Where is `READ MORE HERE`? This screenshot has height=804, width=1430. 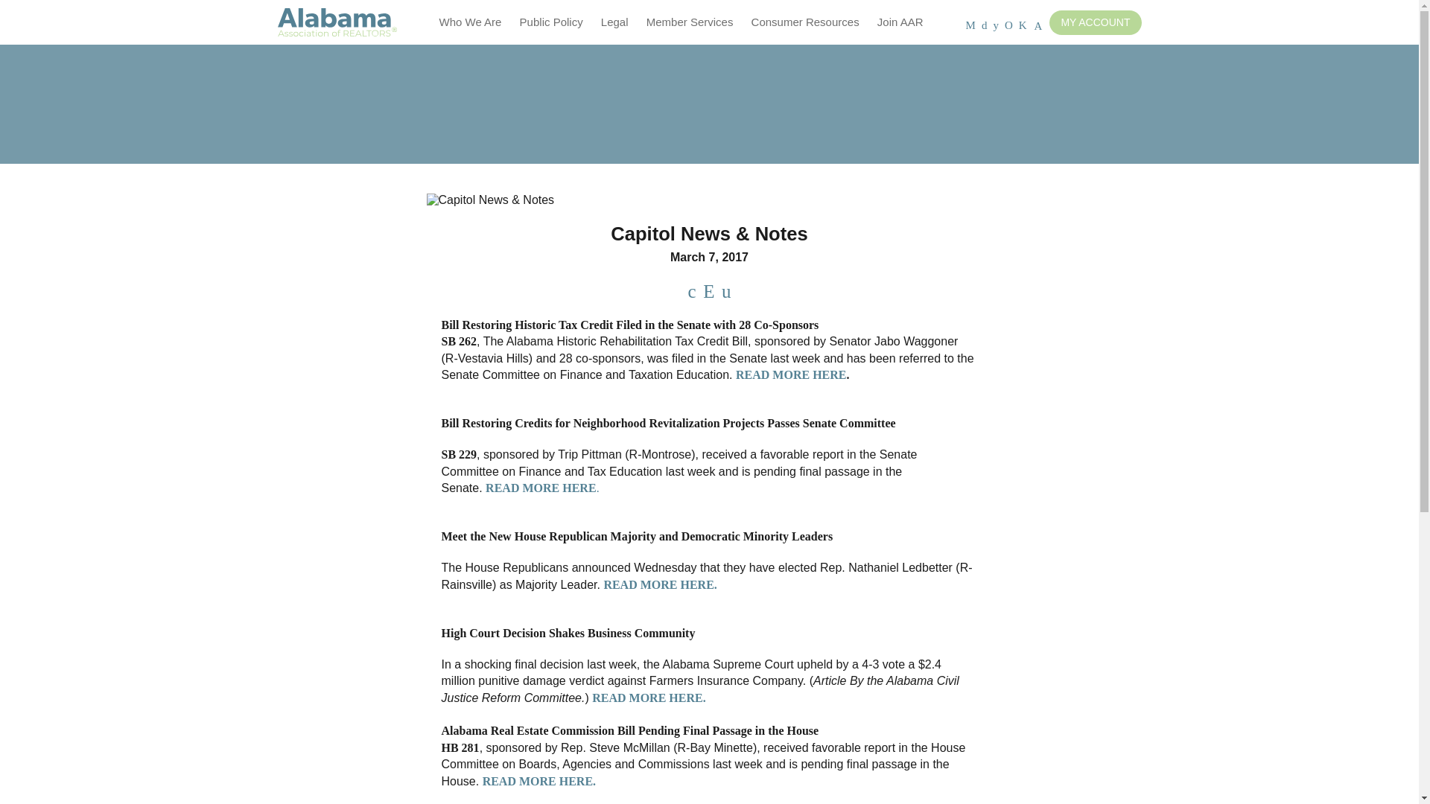 READ MORE HERE is located at coordinates (646, 698).